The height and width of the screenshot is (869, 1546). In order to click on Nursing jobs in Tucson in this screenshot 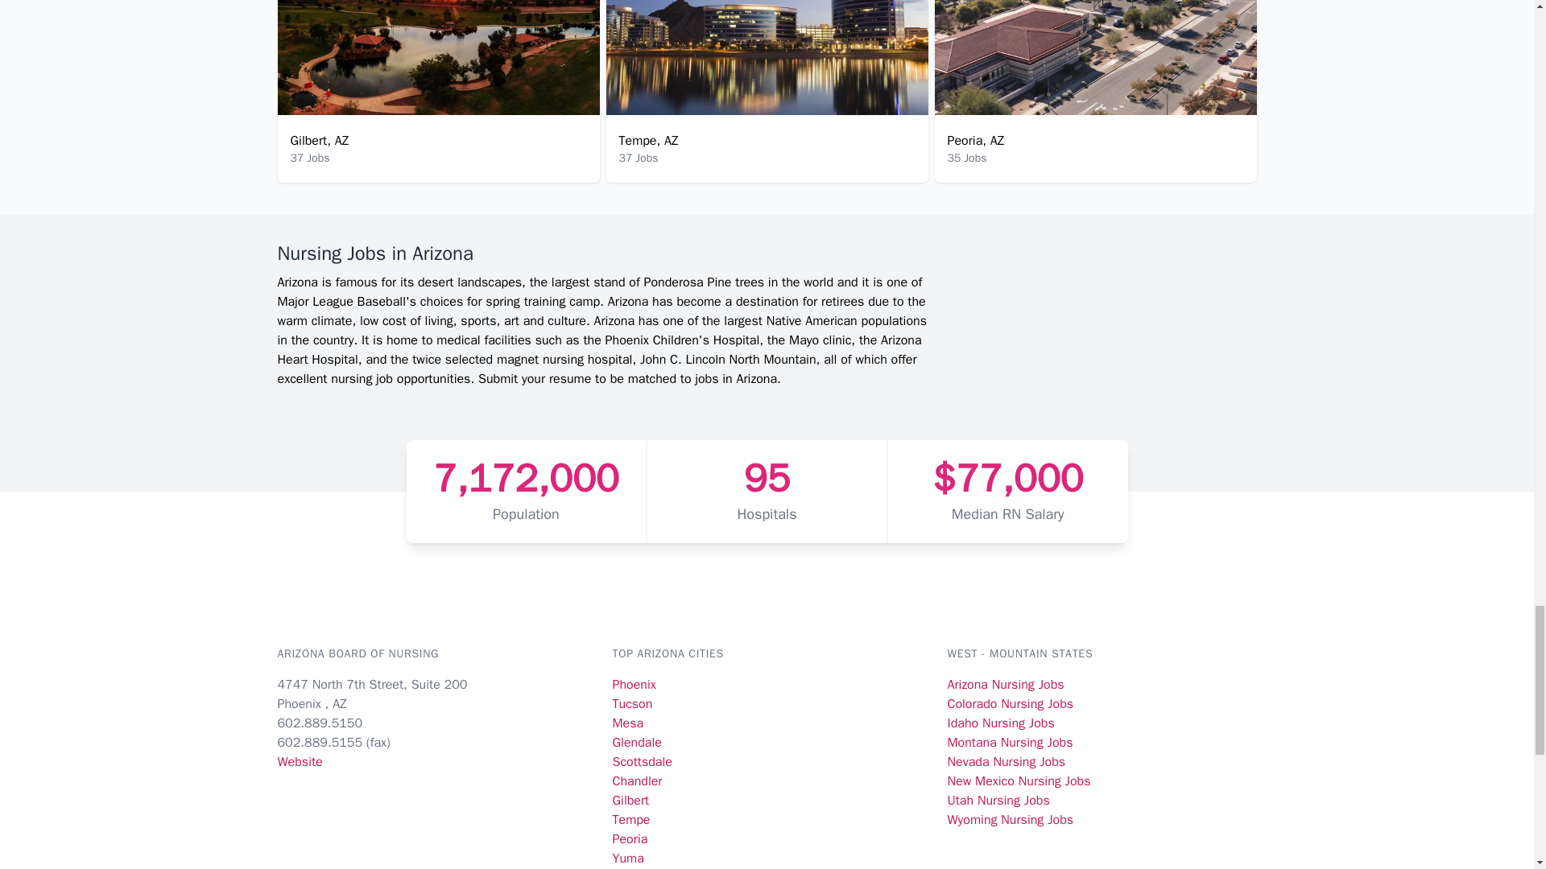, I will do `click(632, 703)`.